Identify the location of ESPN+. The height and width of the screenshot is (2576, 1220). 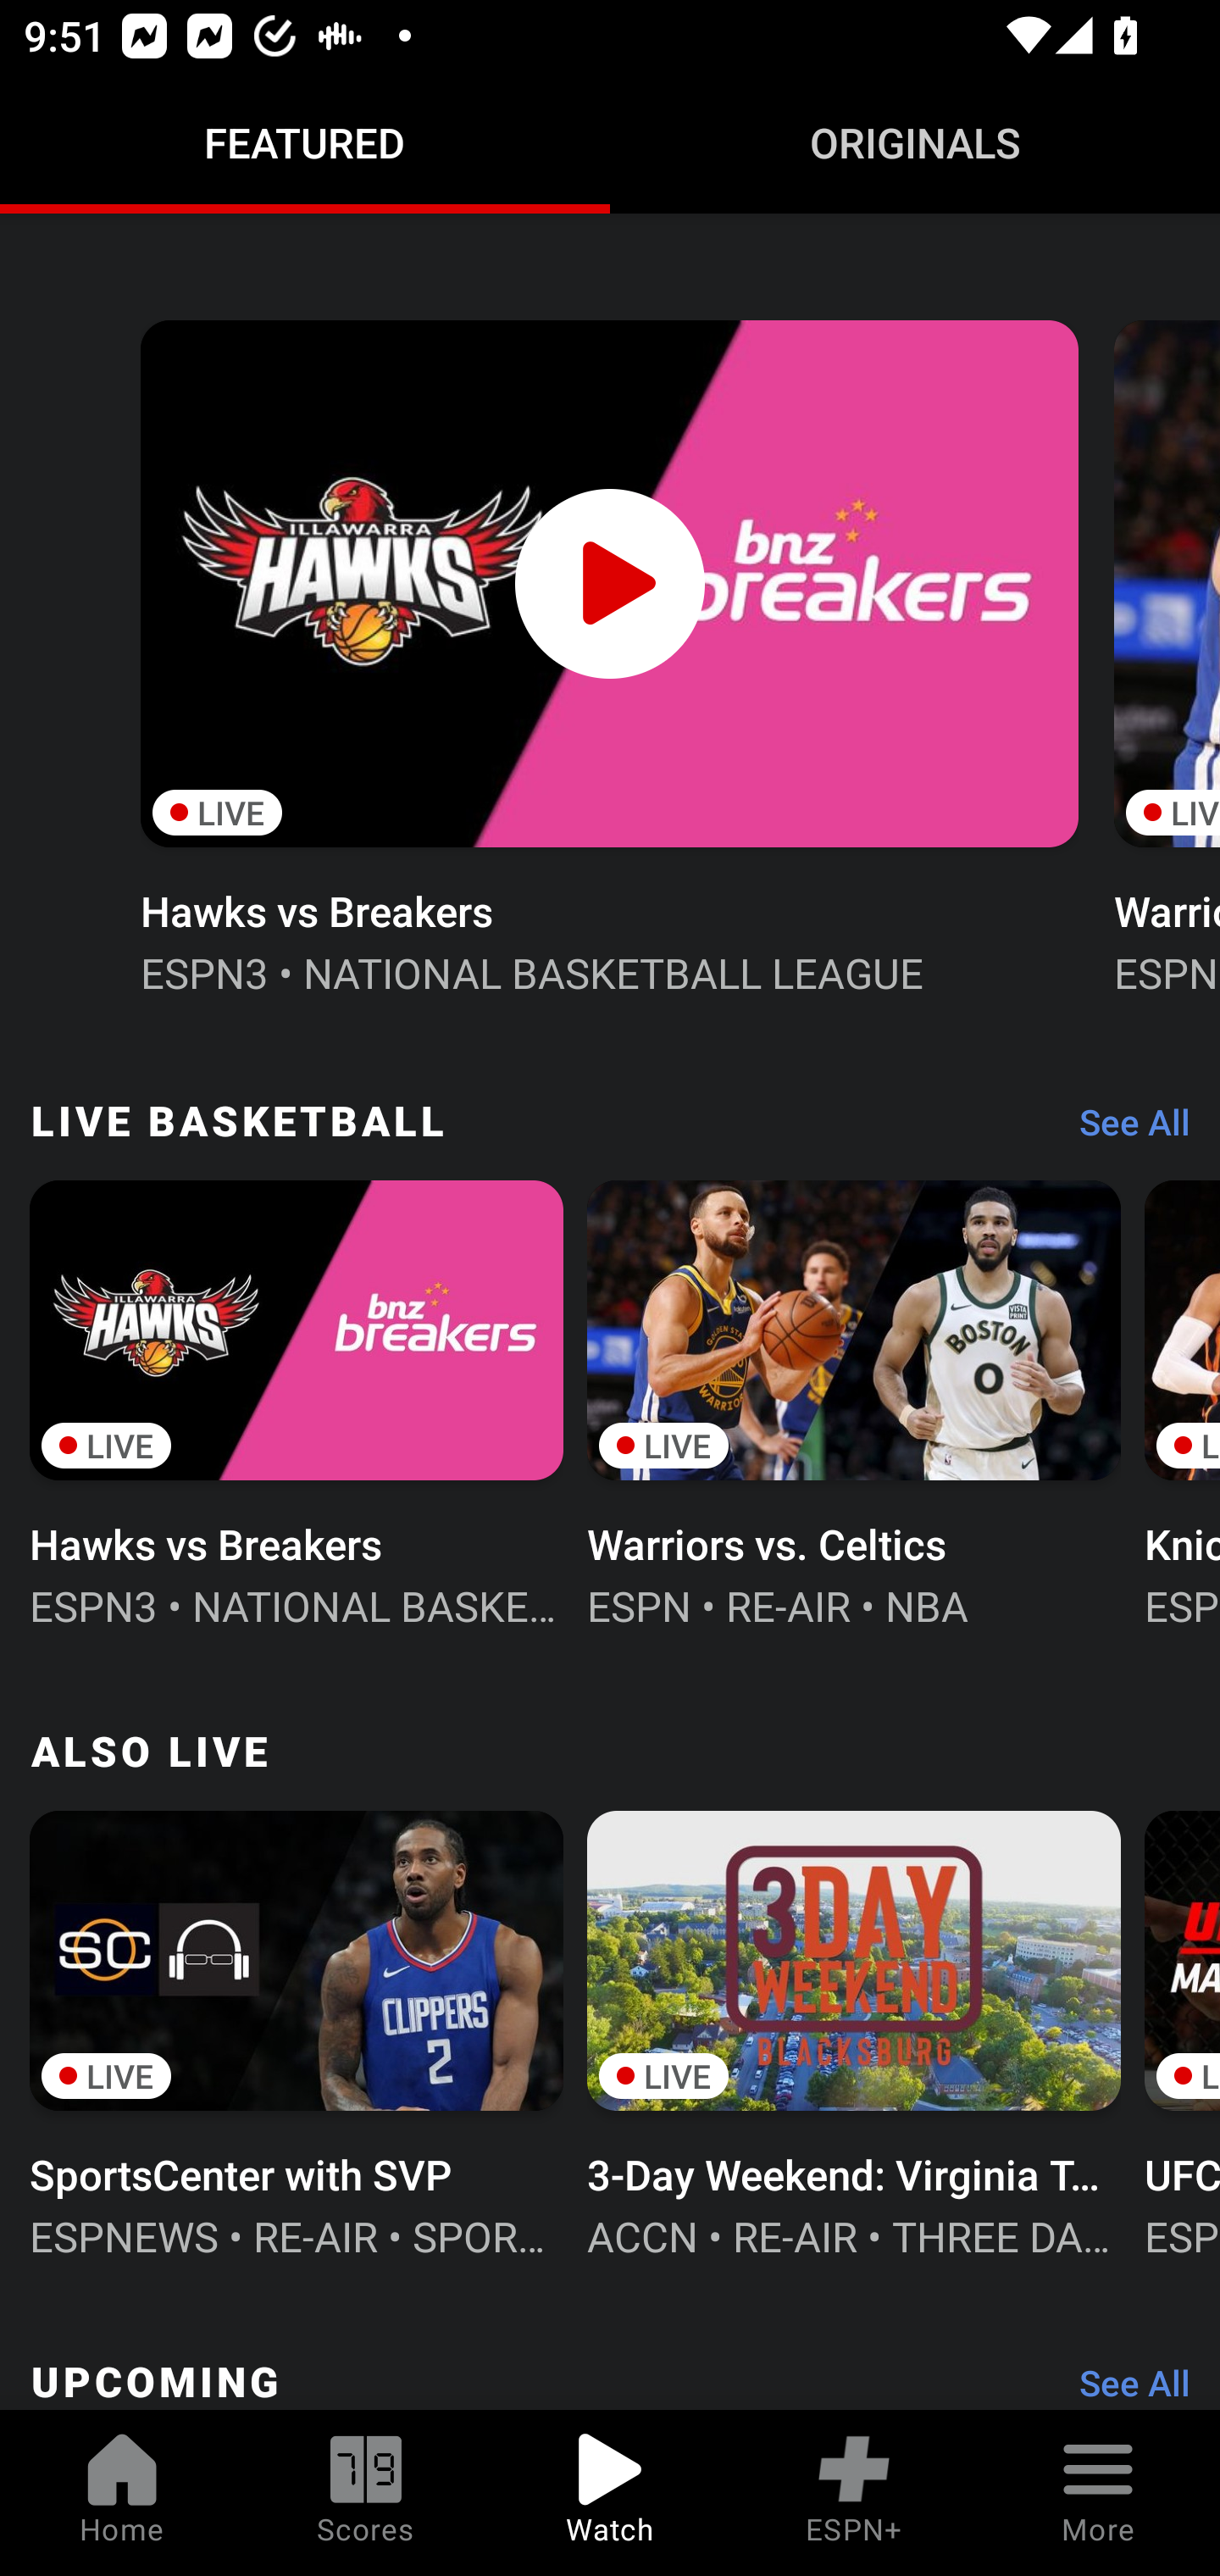
(854, 2493).